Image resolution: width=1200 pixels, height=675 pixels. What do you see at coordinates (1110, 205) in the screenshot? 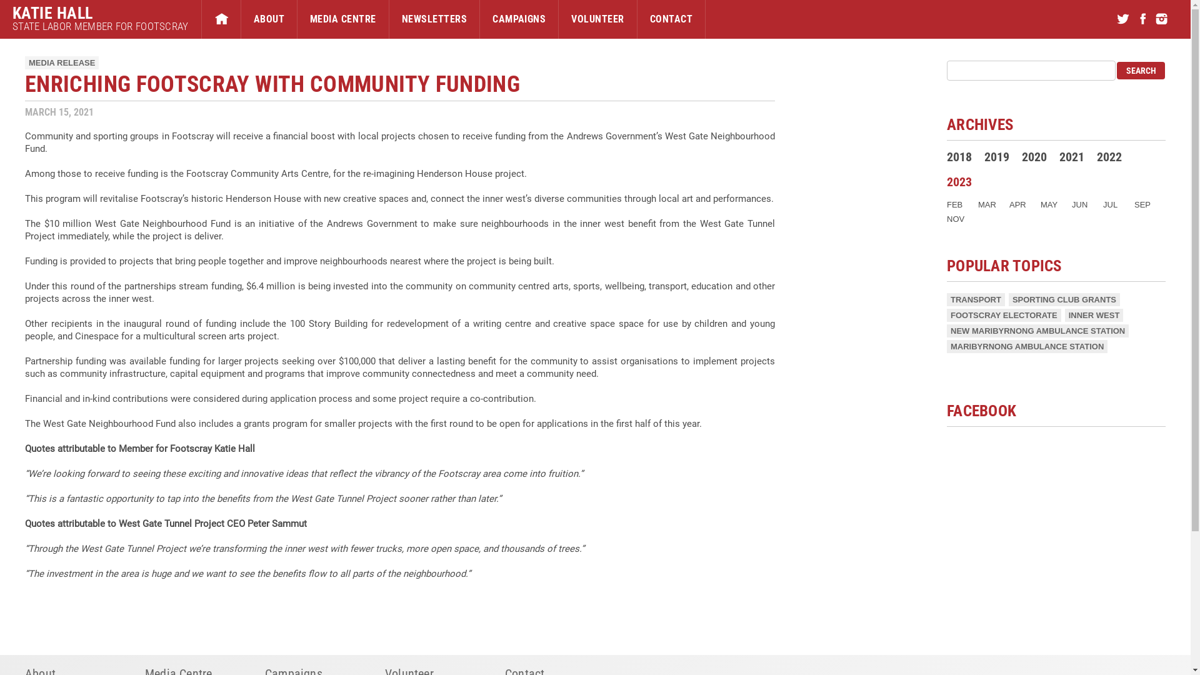
I see `JUL` at bounding box center [1110, 205].